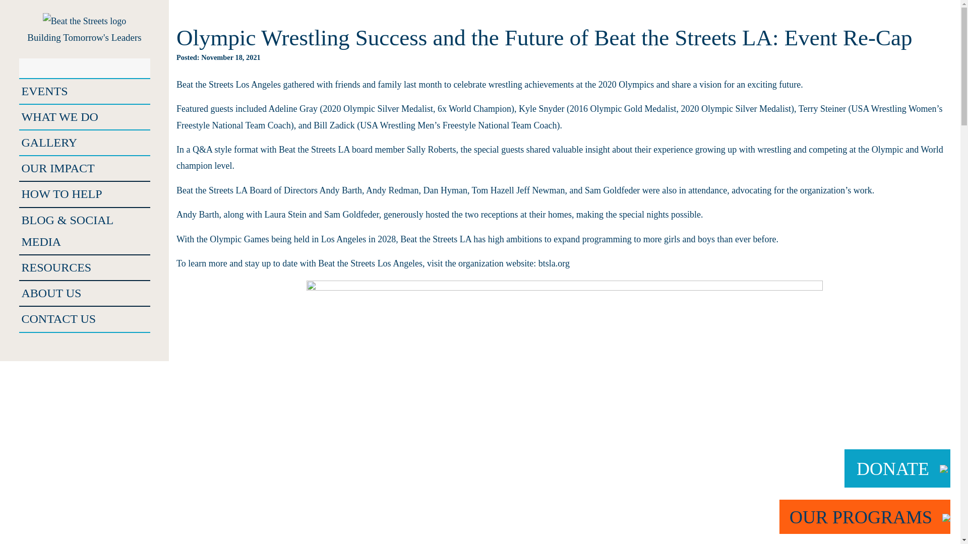 The image size is (968, 544). I want to click on GALLERY, so click(85, 143).